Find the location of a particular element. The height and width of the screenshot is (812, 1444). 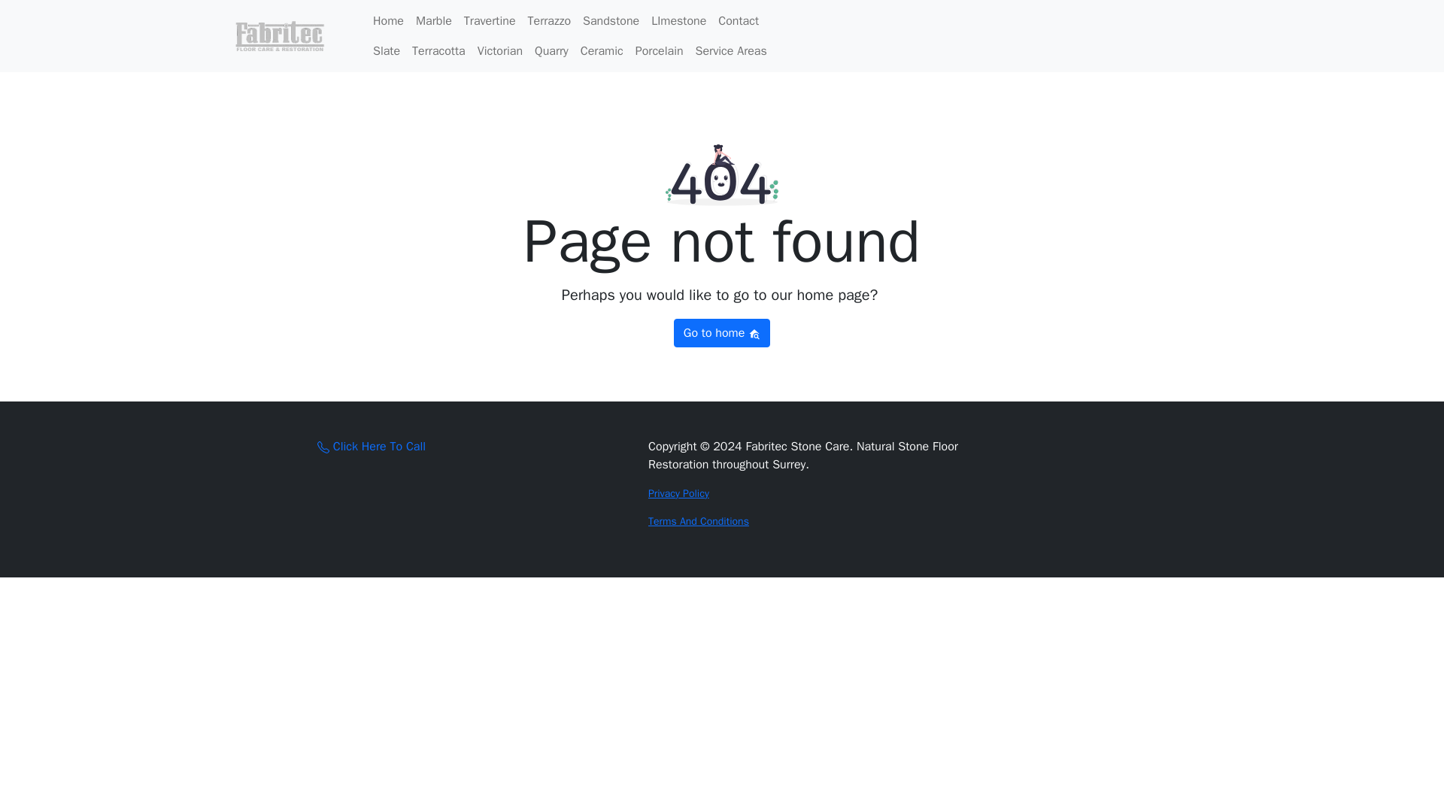

Terracotta is located at coordinates (438, 50).